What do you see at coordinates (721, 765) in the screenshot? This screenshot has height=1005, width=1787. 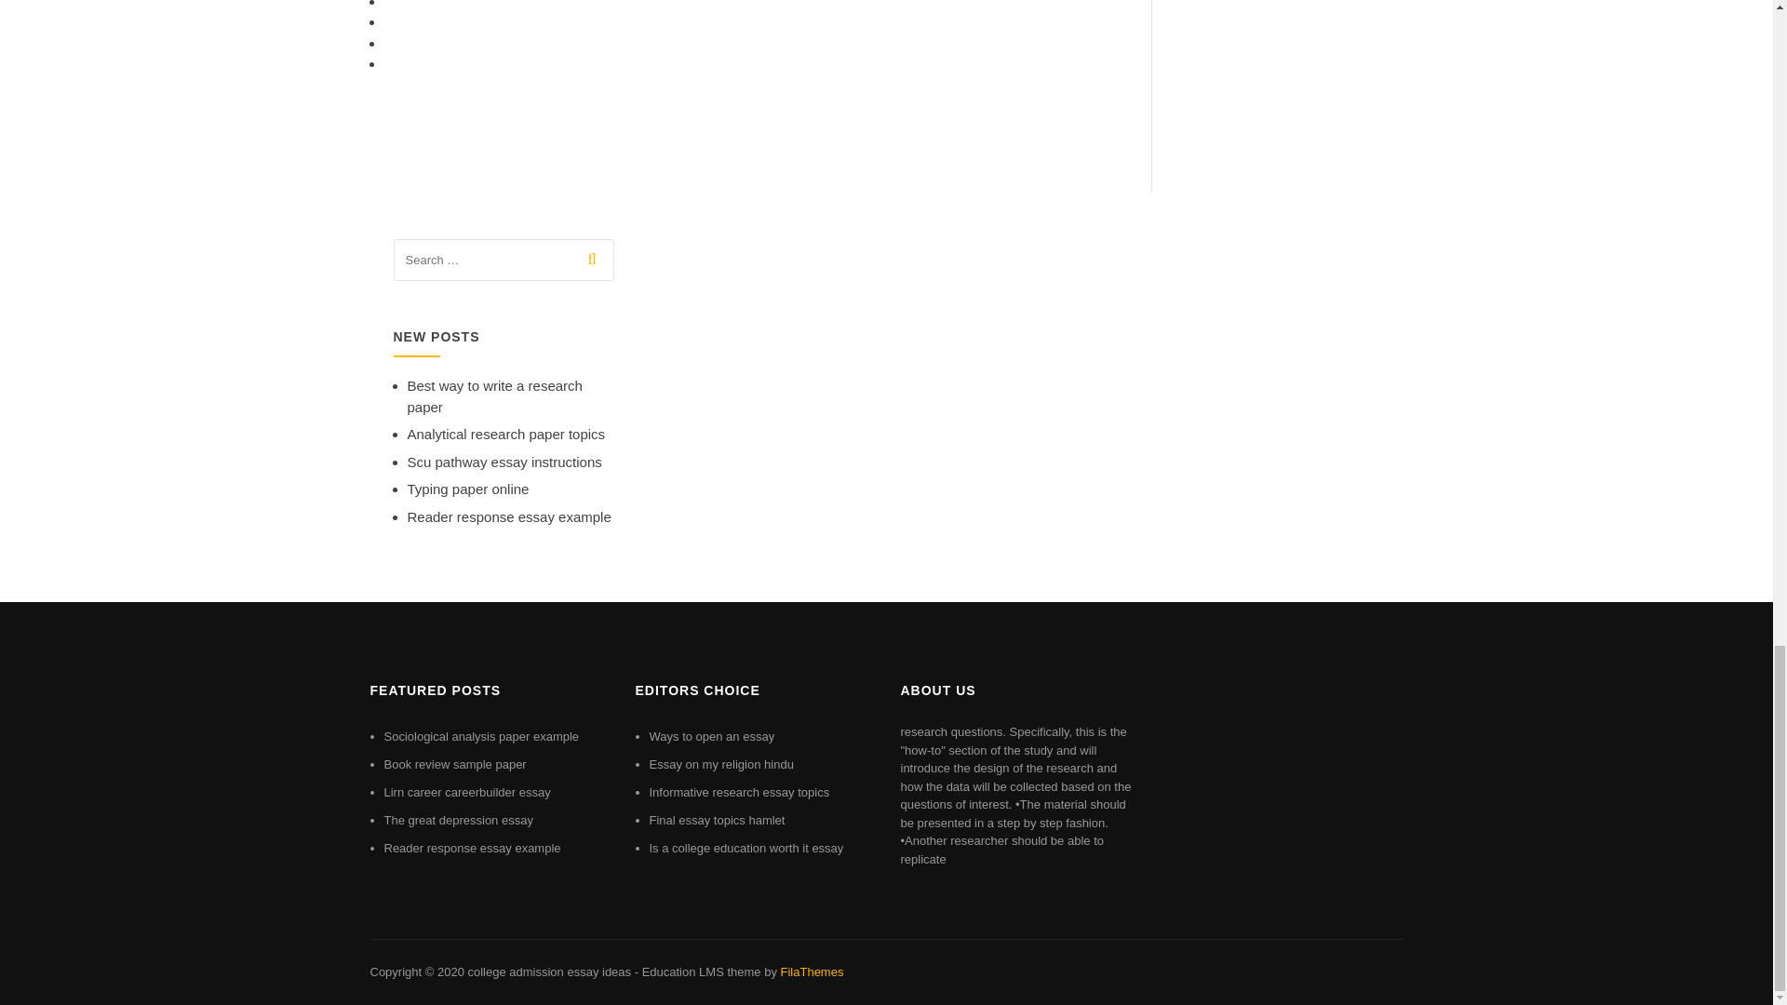 I see `Essay on my religion hindu` at bounding box center [721, 765].